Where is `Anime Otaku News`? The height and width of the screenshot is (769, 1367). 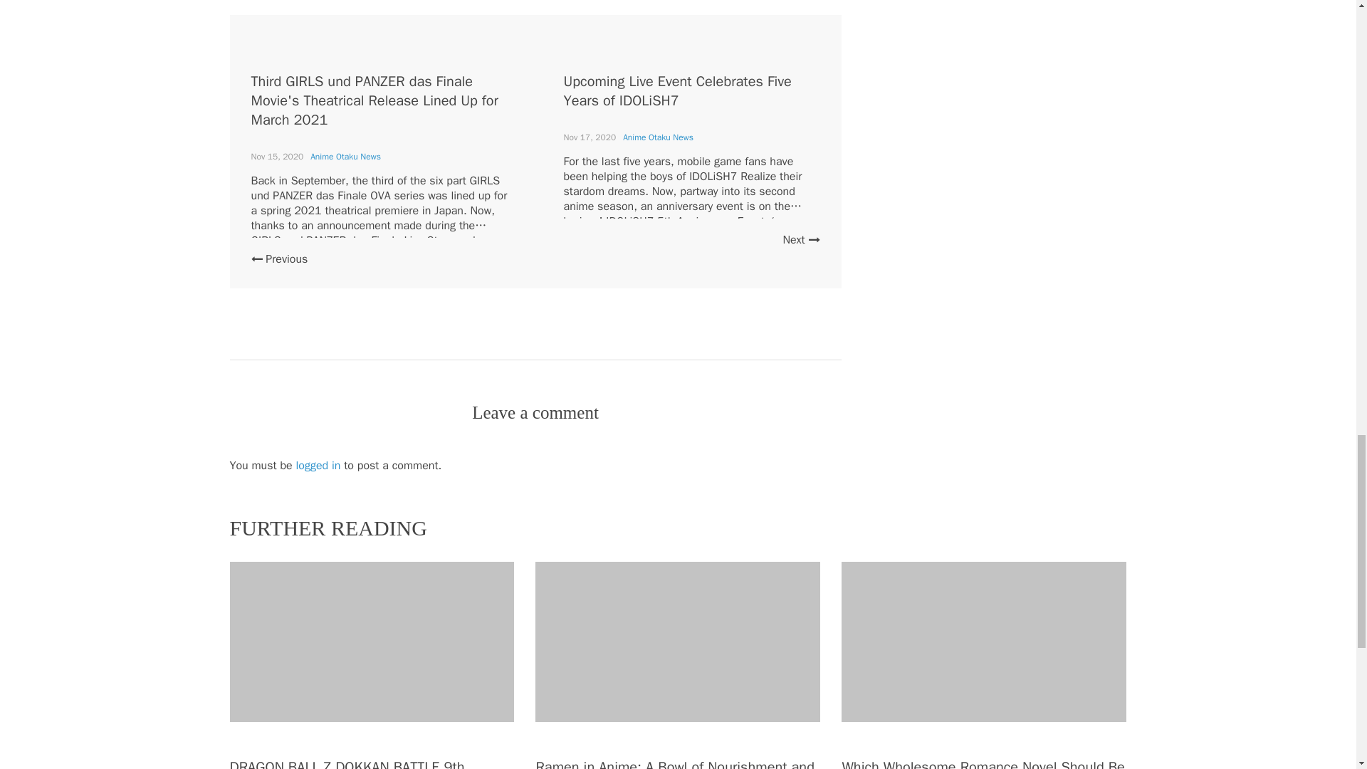
Anime Otaku News is located at coordinates (345, 156).